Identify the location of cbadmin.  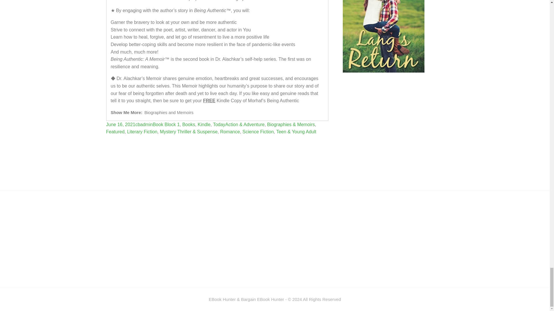
(144, 124).